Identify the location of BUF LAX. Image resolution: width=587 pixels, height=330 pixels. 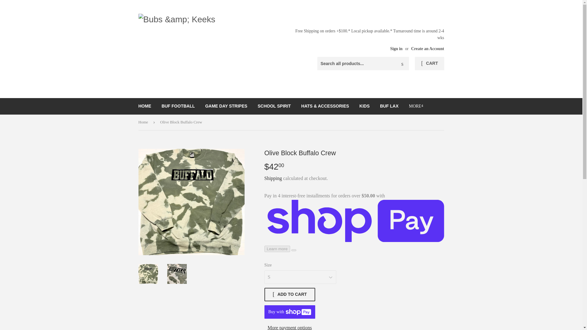
(389, 106).